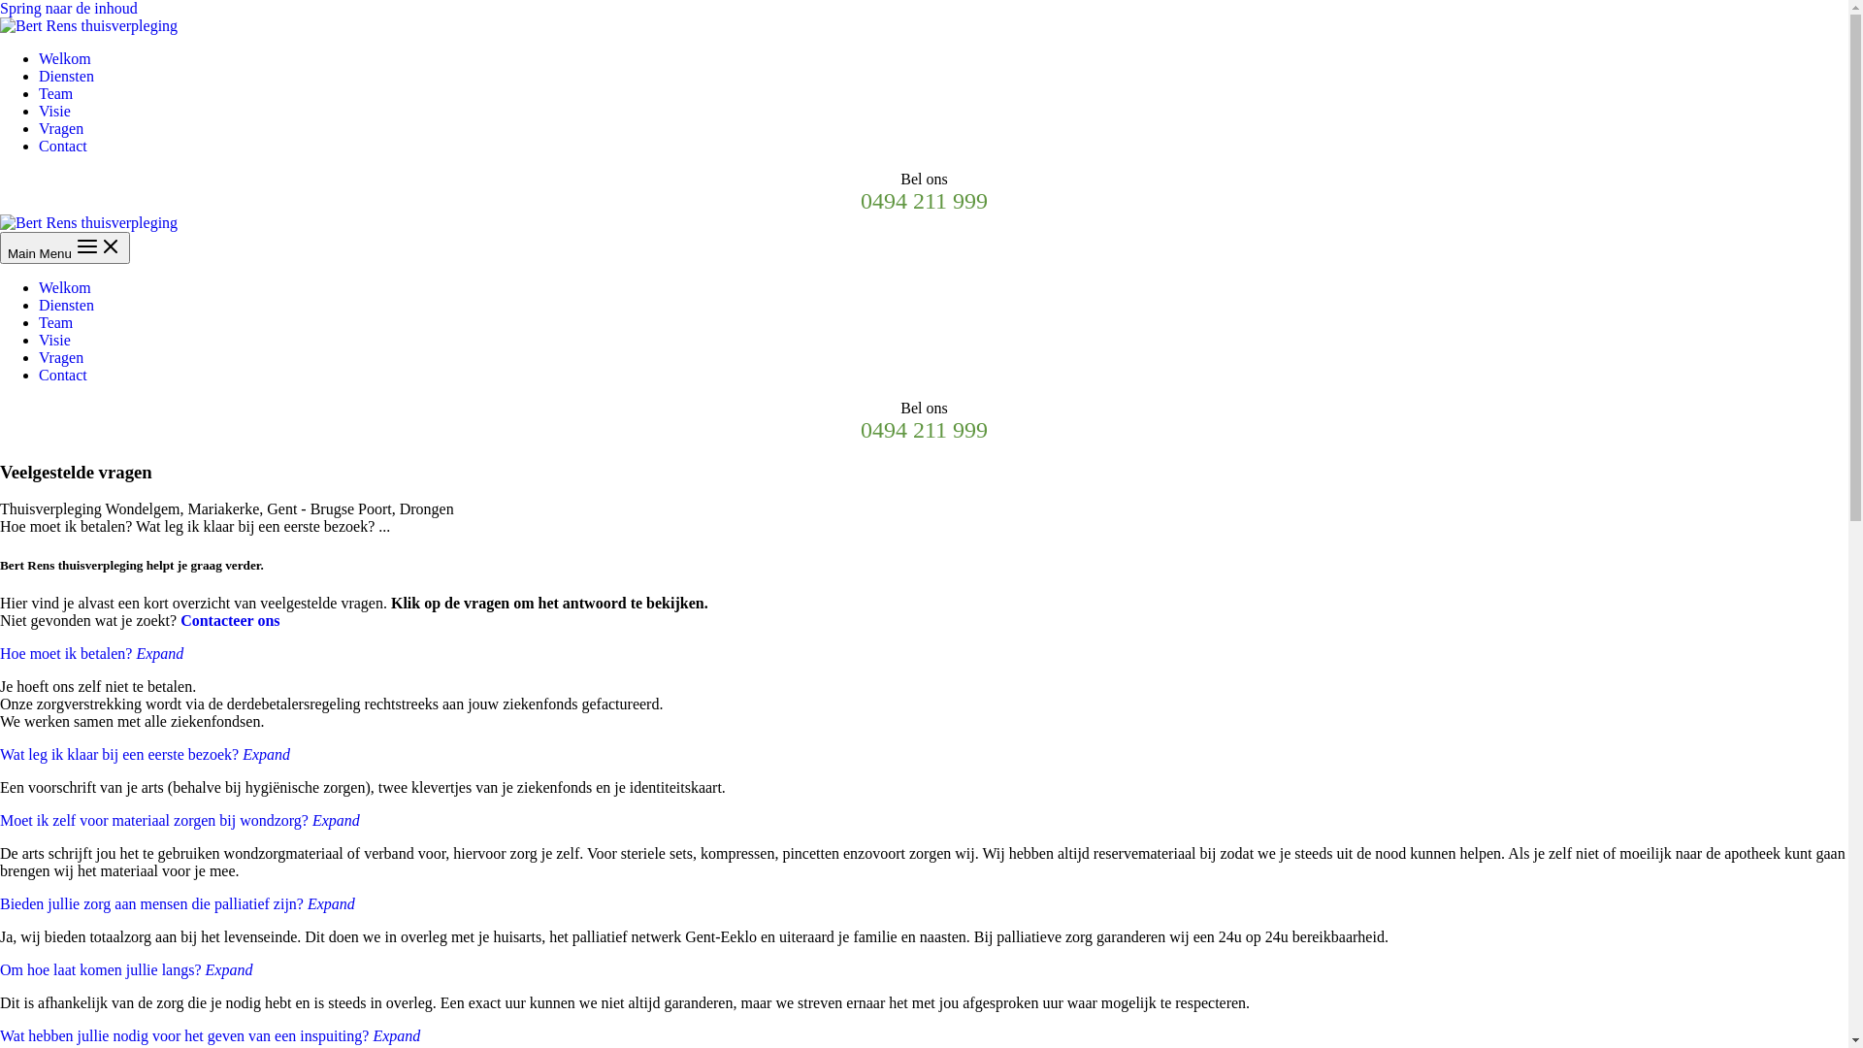 The height and width of the screenshot is (1048, 1863). I want to click on Wat leg ik klaar bij een eerste bezoek?, so click(118, 755).